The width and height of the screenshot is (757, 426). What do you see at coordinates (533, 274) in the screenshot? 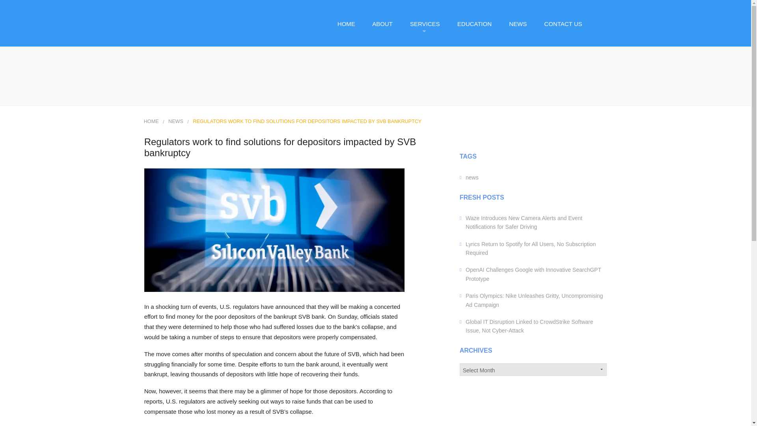
I see `OpenAI Challenges Google with Innovative SearchGPT Prototype` at bounding box center [533, 274].